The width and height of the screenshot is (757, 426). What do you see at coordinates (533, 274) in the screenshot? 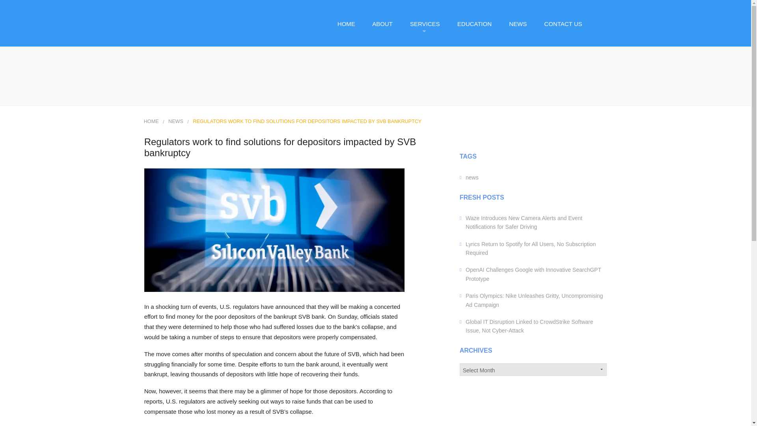
I see `OpenAI Challenges Google with Innovative SearchGPT Prototype` at bounding box center [533, 274].